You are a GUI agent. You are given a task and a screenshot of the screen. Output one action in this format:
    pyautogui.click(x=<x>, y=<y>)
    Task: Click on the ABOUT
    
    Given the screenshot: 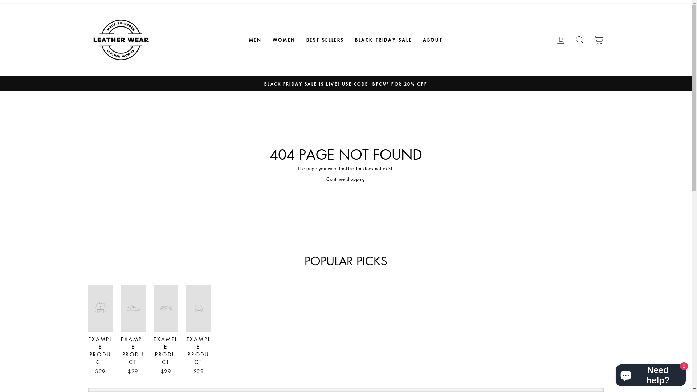 What is the action you would take?
    pyautogui.click(x=433, y=40)
    